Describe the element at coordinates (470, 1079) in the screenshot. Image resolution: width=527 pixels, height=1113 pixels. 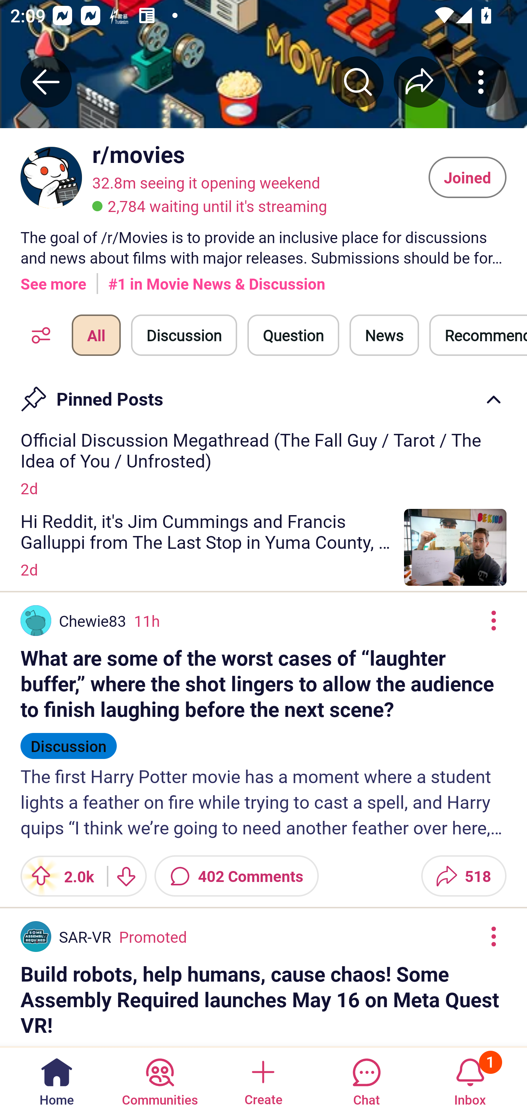
I see `Inbox, has 1 notification 1 Inbox` at that location.